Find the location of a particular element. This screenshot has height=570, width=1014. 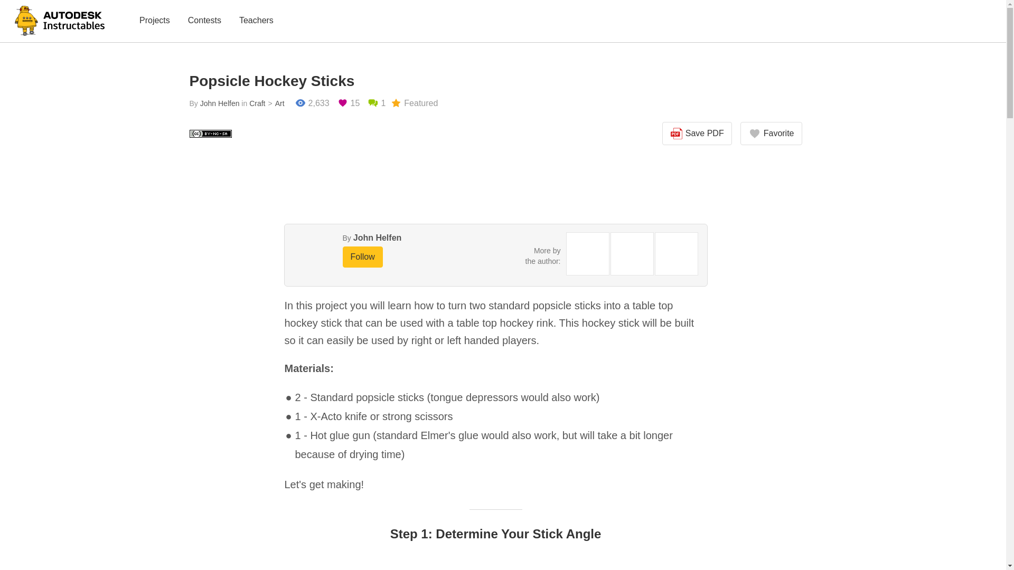

More by the author: is located at coordinates (543, 255).